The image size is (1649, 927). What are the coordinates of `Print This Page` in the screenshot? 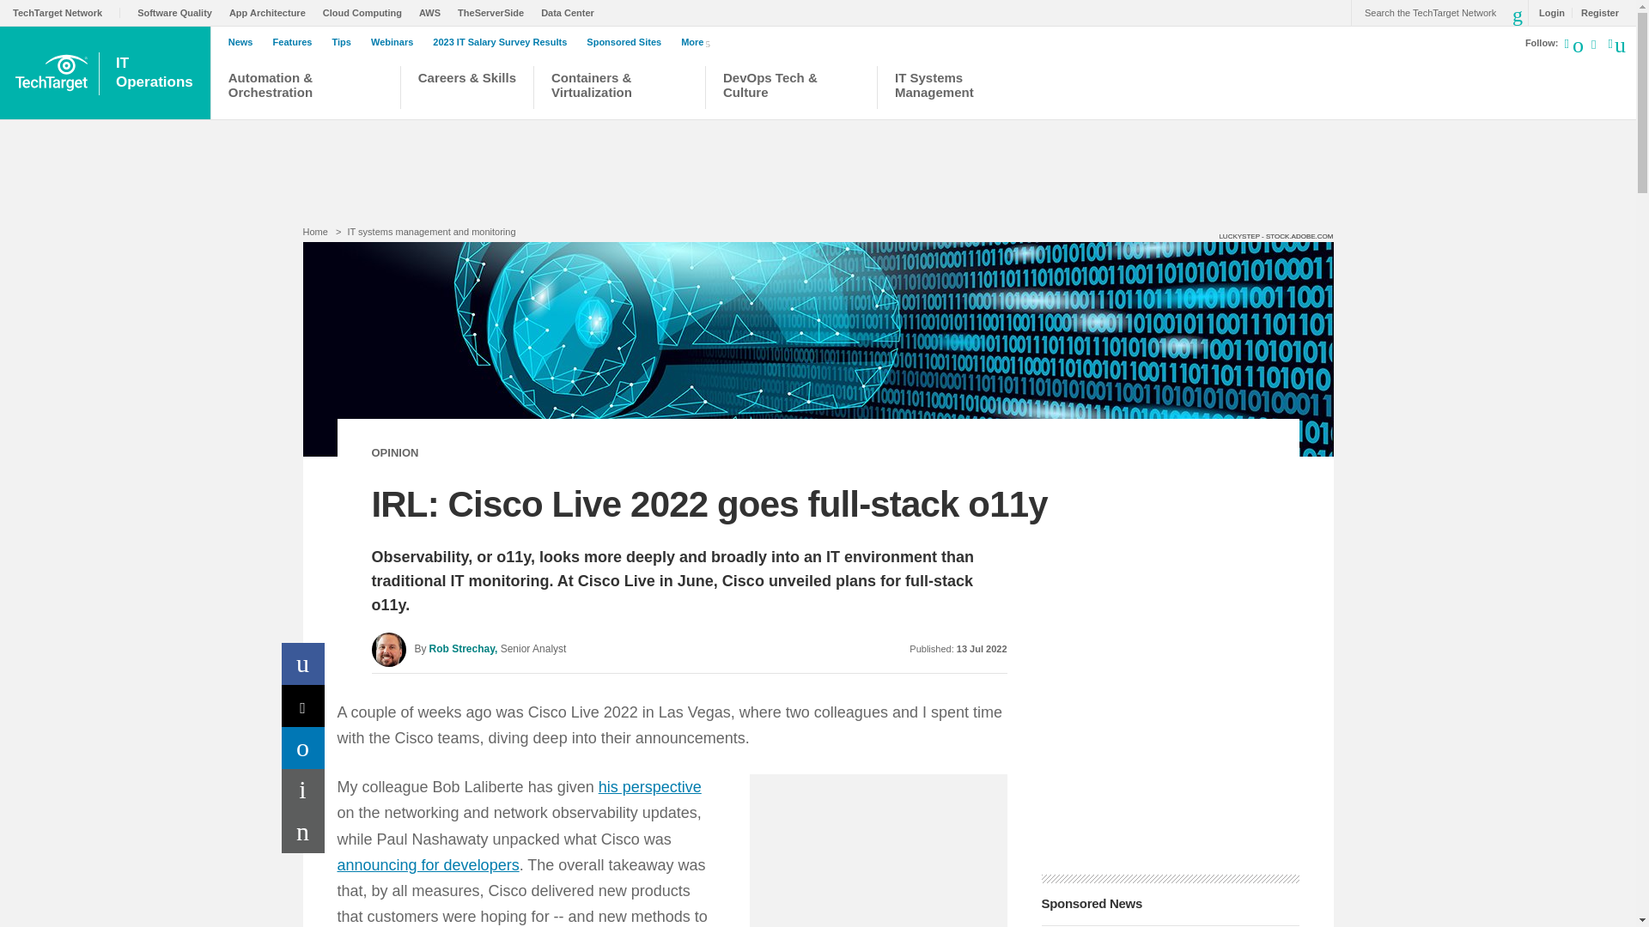 It's located at (303, 790).